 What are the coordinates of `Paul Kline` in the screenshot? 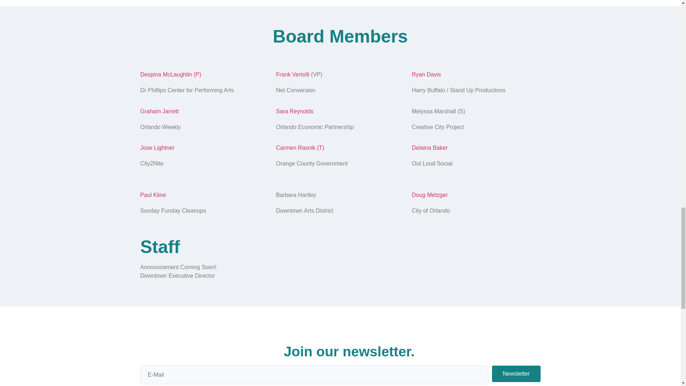 It's located at (153, 195).